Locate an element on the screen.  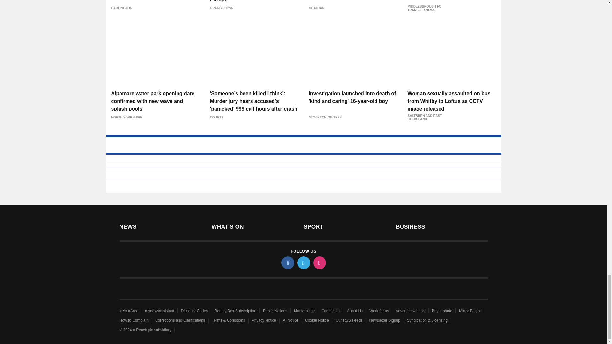
twitter is located at coordinates (303, 262).